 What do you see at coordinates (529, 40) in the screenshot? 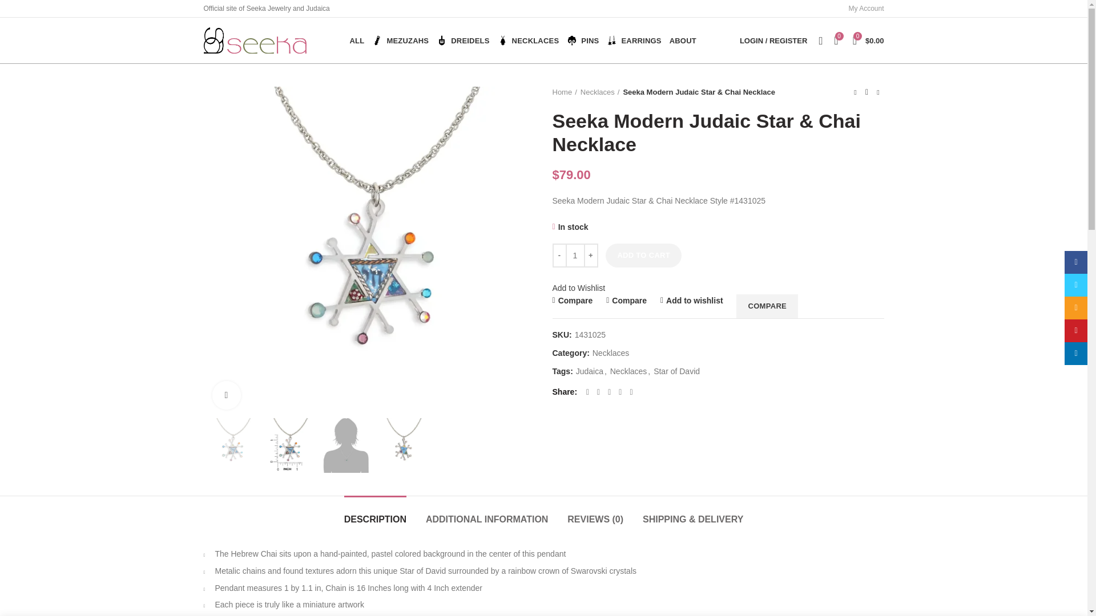
I see `NECKLACES` at bounding box center [529, 40].